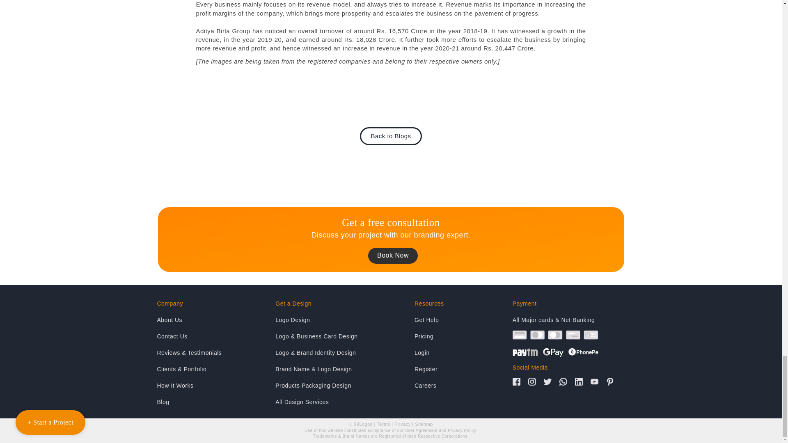 Image resolution: width=788 pixels, height=443 pixels. Describe the element at coordinates (391, 136) in the screenshot. I see `Back to Blogs` at that location.